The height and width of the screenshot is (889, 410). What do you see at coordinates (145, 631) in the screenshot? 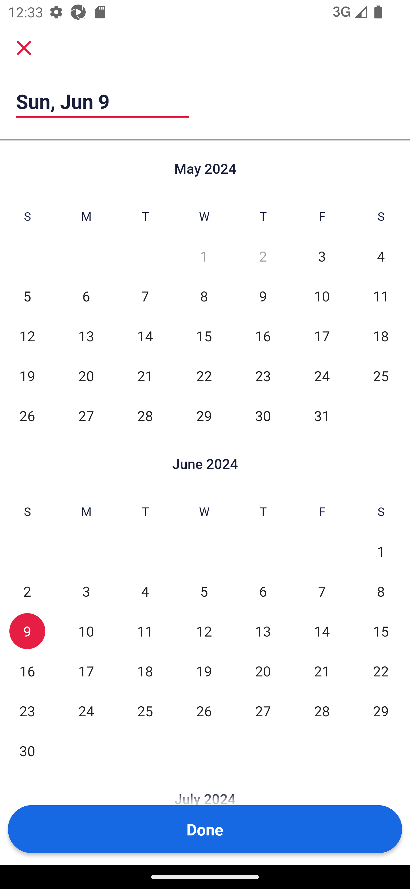
I see `11 Tue, Jun 11, Not Selected` at bounding box center [145, 631].